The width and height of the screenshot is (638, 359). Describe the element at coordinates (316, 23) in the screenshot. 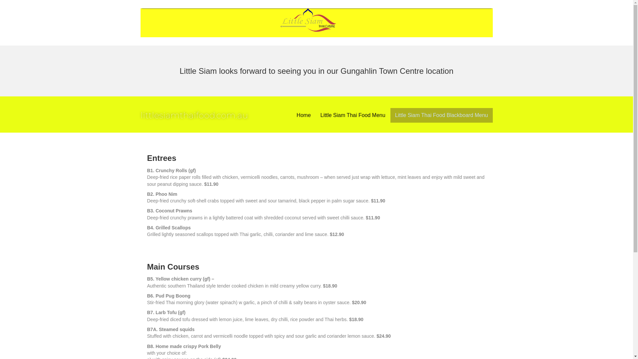

I see `littlesiam-header-wide` at that location.